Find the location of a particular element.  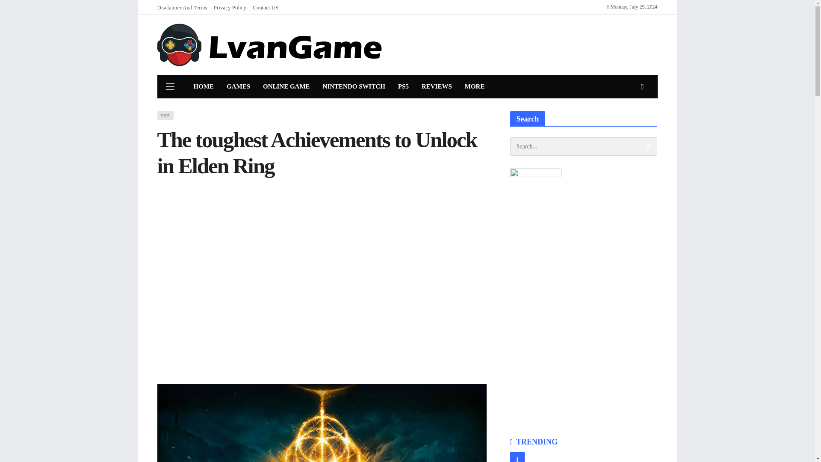

ONLINE GAME is located at coordinates (286, 86).